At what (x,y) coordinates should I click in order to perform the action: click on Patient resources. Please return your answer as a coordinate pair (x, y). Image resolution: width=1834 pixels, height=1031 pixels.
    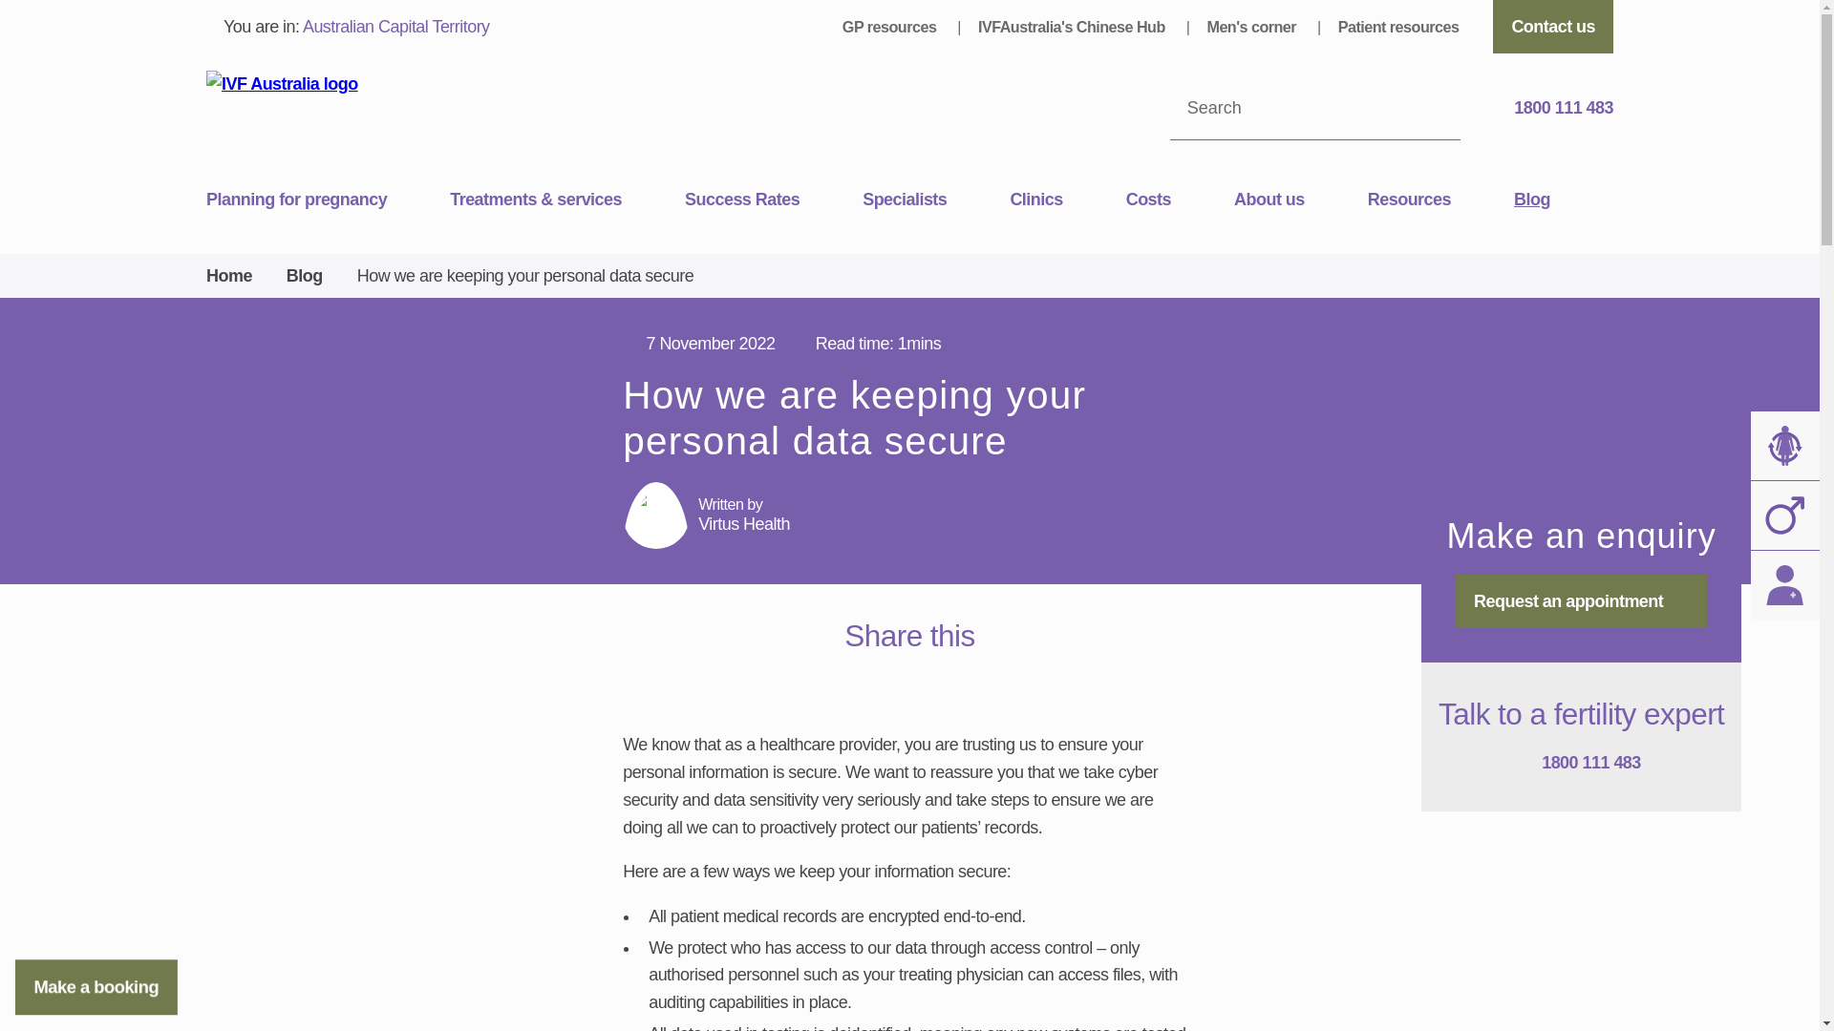
    Looking at the image, I should click on (1398, 27).